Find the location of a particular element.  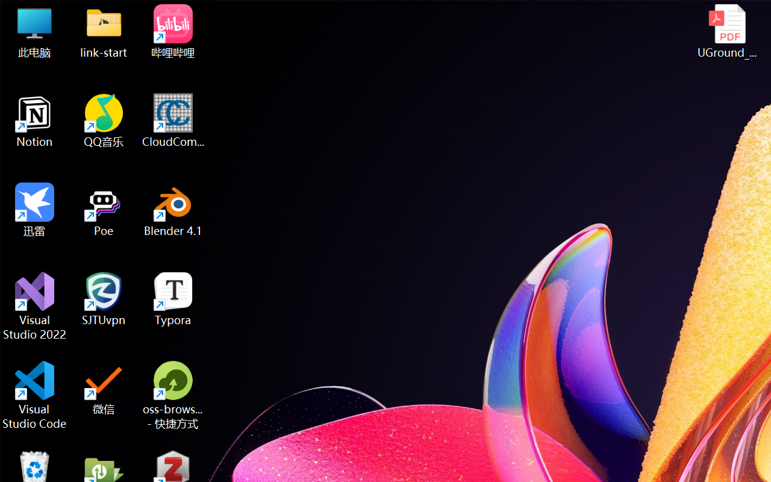

Blender 4.1 is located at coordinates (173, 210).